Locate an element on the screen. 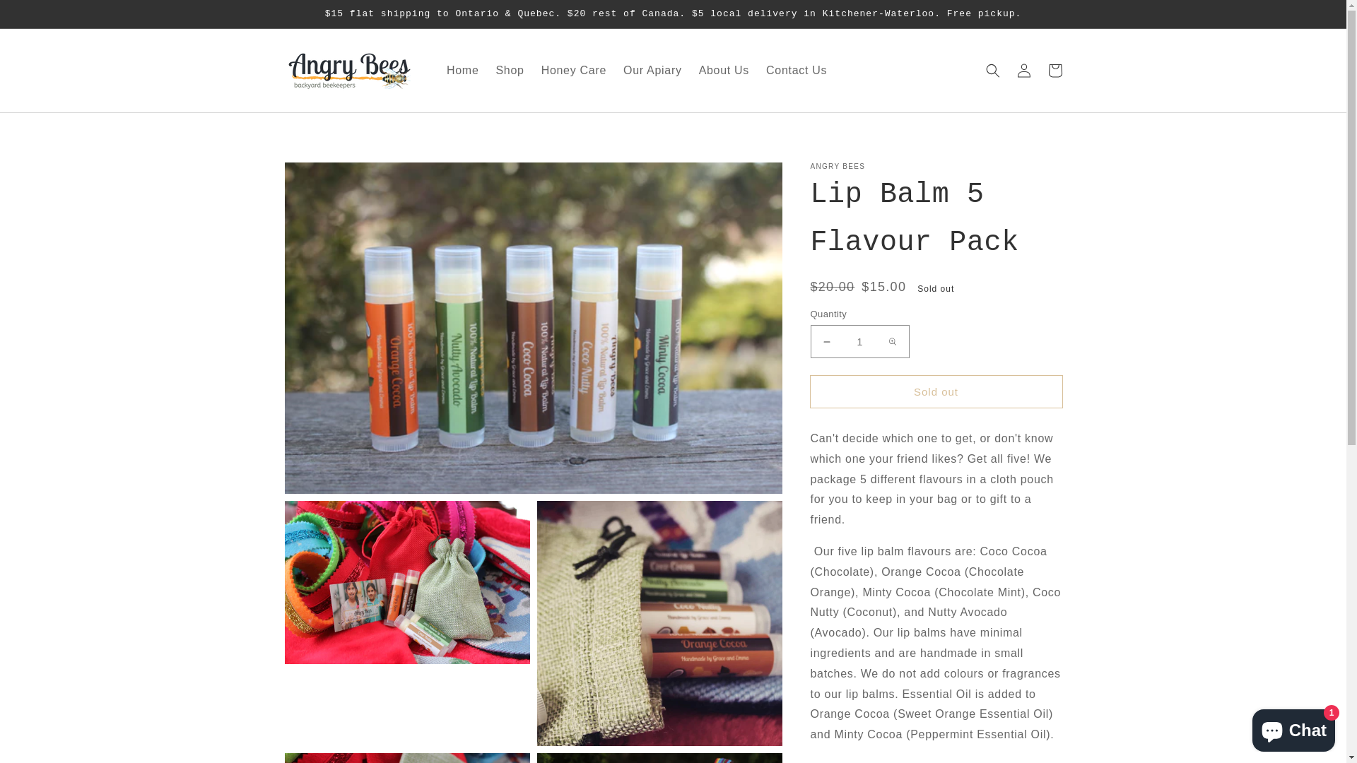 Image resolution: width=1357 pixels, height=763 pixels. Translation missing: en.products.product.media.open_media is located at coordinates (660, 623).